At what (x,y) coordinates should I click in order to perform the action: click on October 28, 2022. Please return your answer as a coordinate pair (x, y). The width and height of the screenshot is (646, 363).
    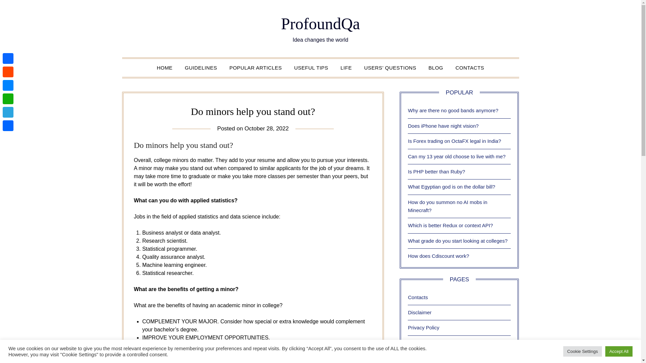
    Looking at the image, I should click on (266, 128).